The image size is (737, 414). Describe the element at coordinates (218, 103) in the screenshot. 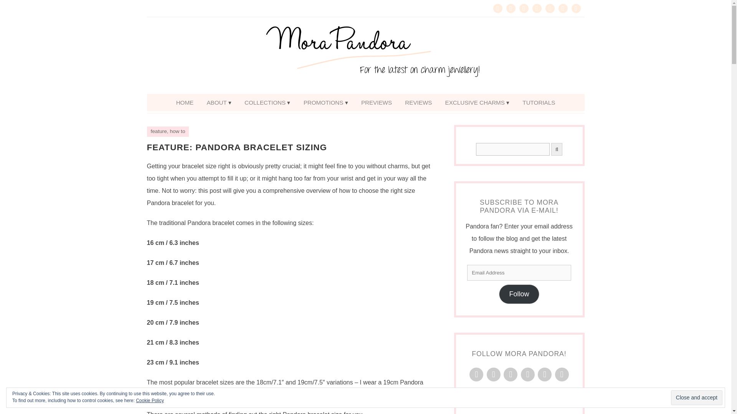

I see `ABOUT` at that location.